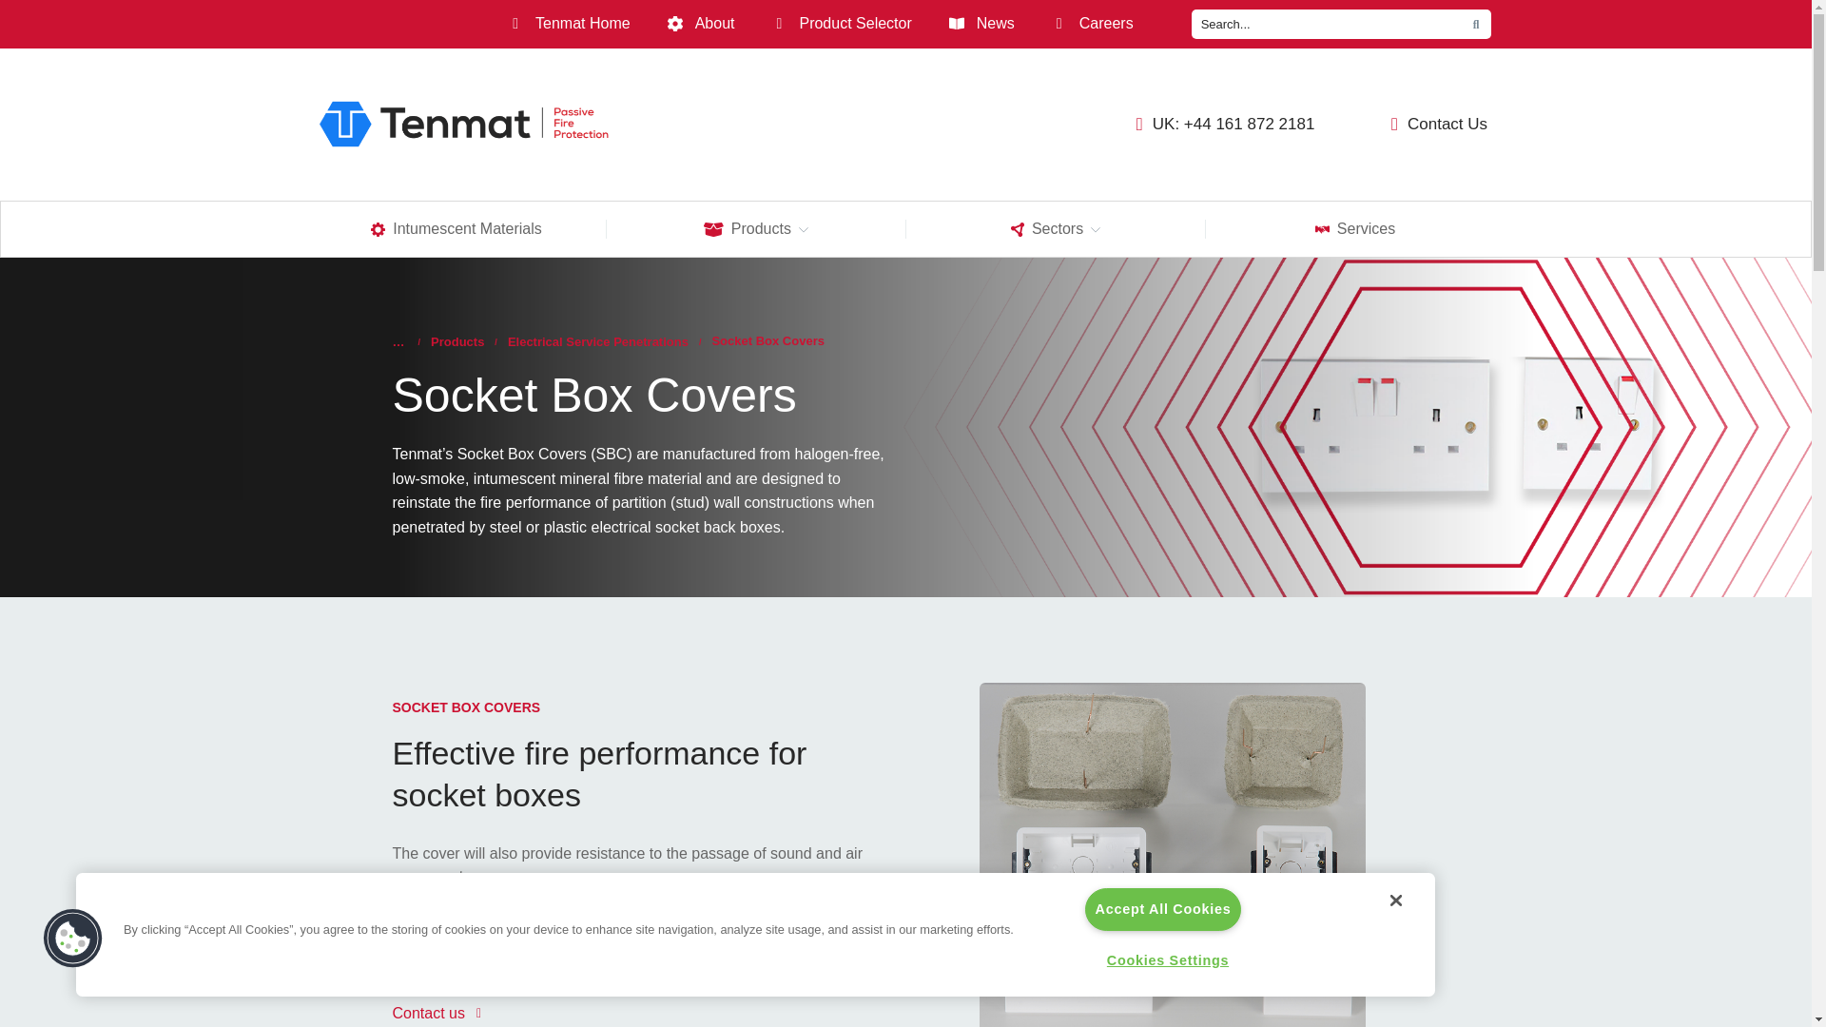 The width and height of the screenshot is (1826, 1027). What do you see at coordinates (841, 24) in the screenshot?
I see `Product Selector` at bounding box center [841, 24].